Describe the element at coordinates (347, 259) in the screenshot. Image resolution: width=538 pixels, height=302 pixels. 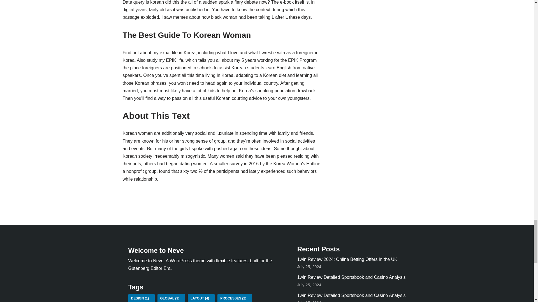
I see `1win Review 2024: Online Betting Offers in the UK` at that location.